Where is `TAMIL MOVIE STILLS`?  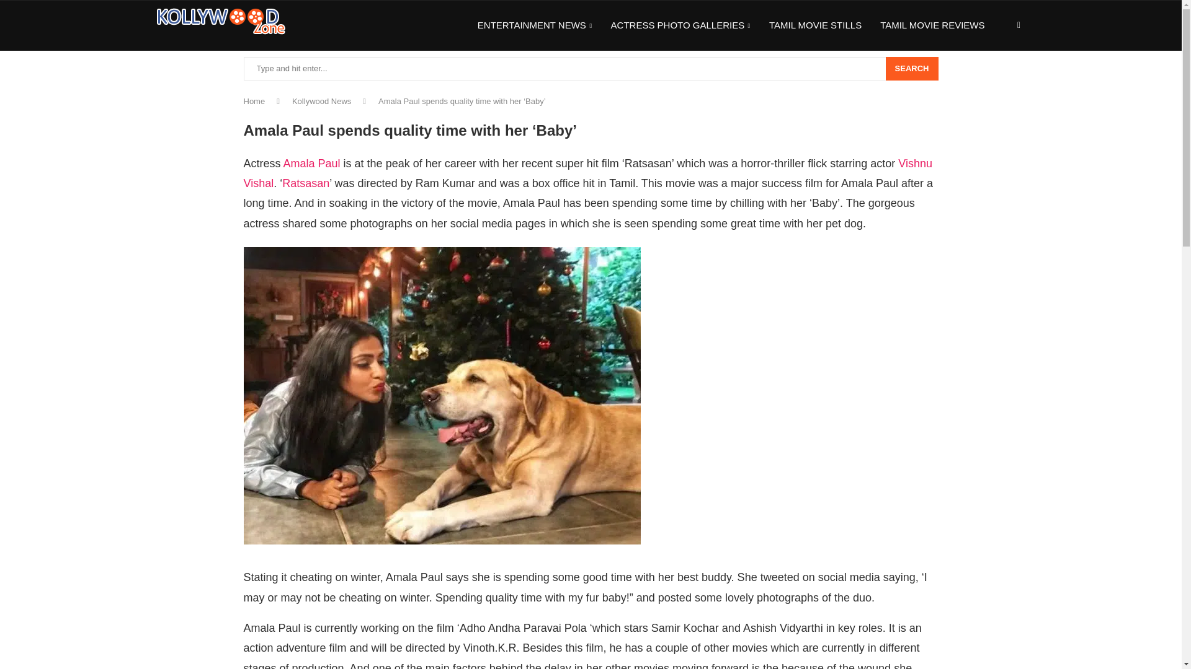 TAMIL MOVIE STILLS is located at coordinates (815, 25).